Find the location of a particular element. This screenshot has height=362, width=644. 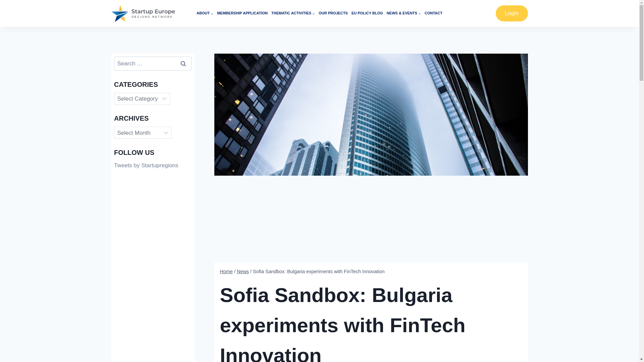

Home is located at coordinates (226, 271).